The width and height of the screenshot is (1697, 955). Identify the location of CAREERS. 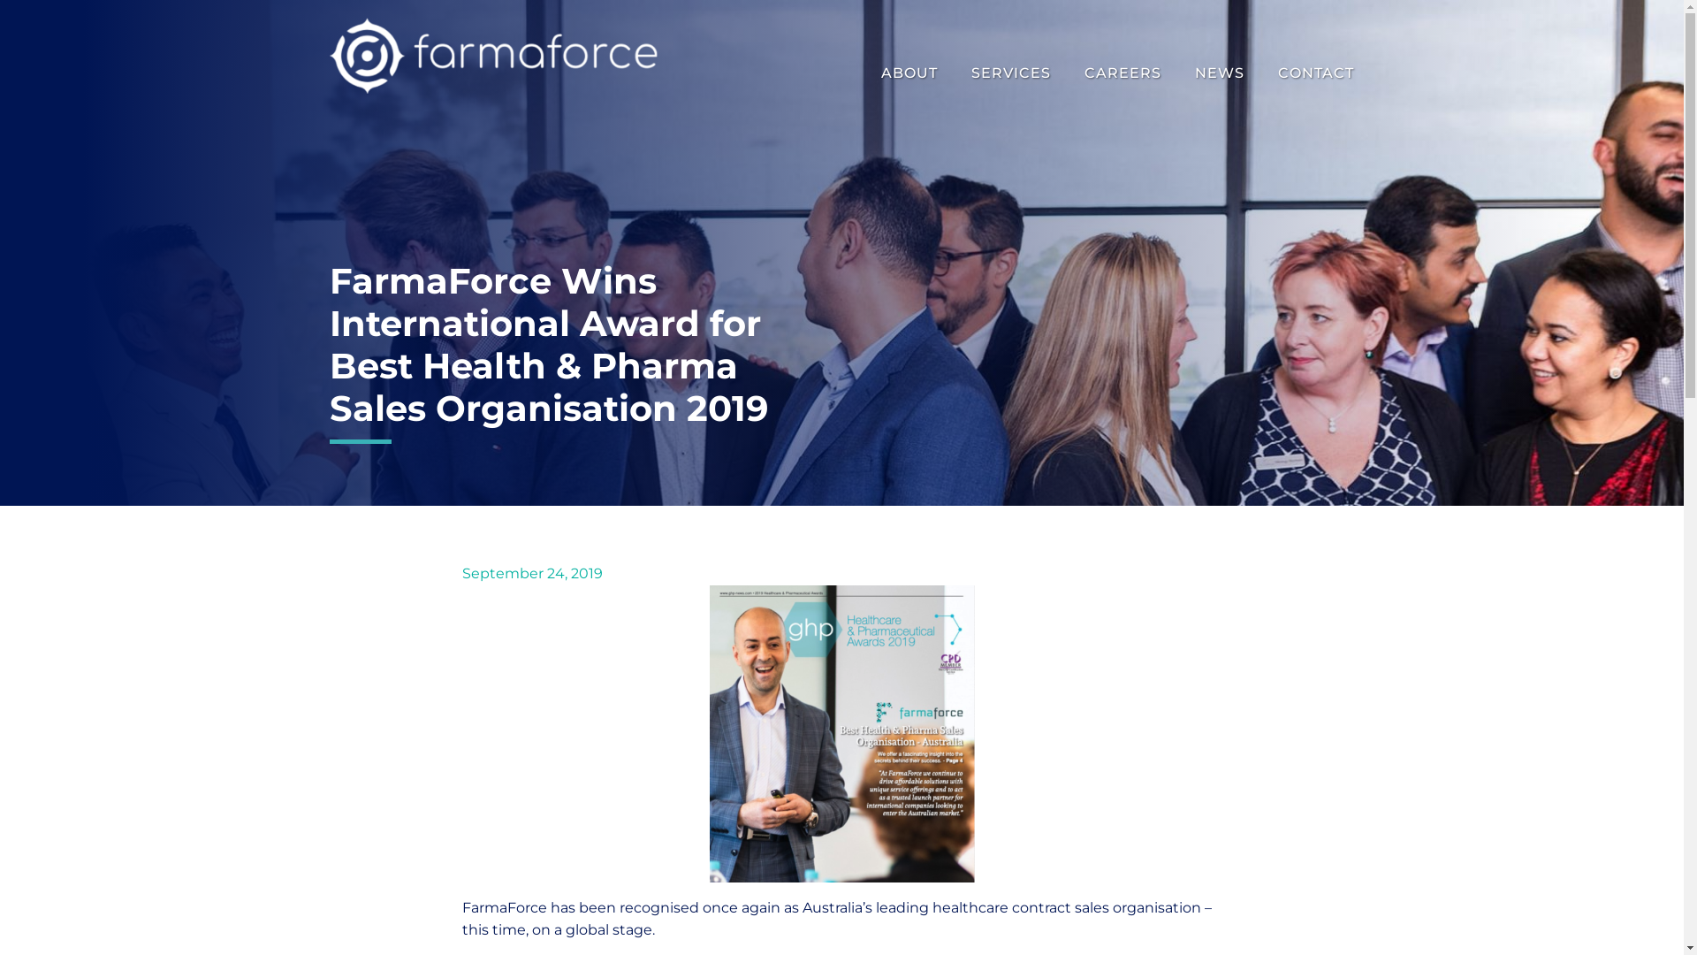
(1122, 73).